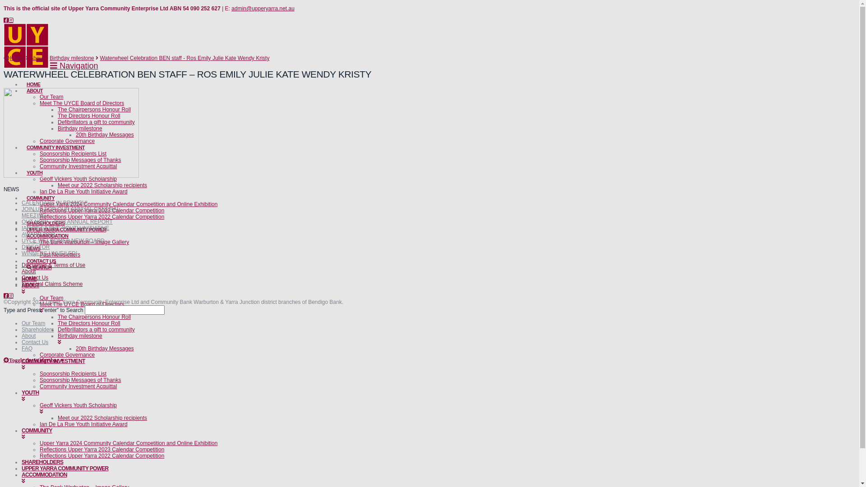  I want to click on ABOUT, so click(283, 289).